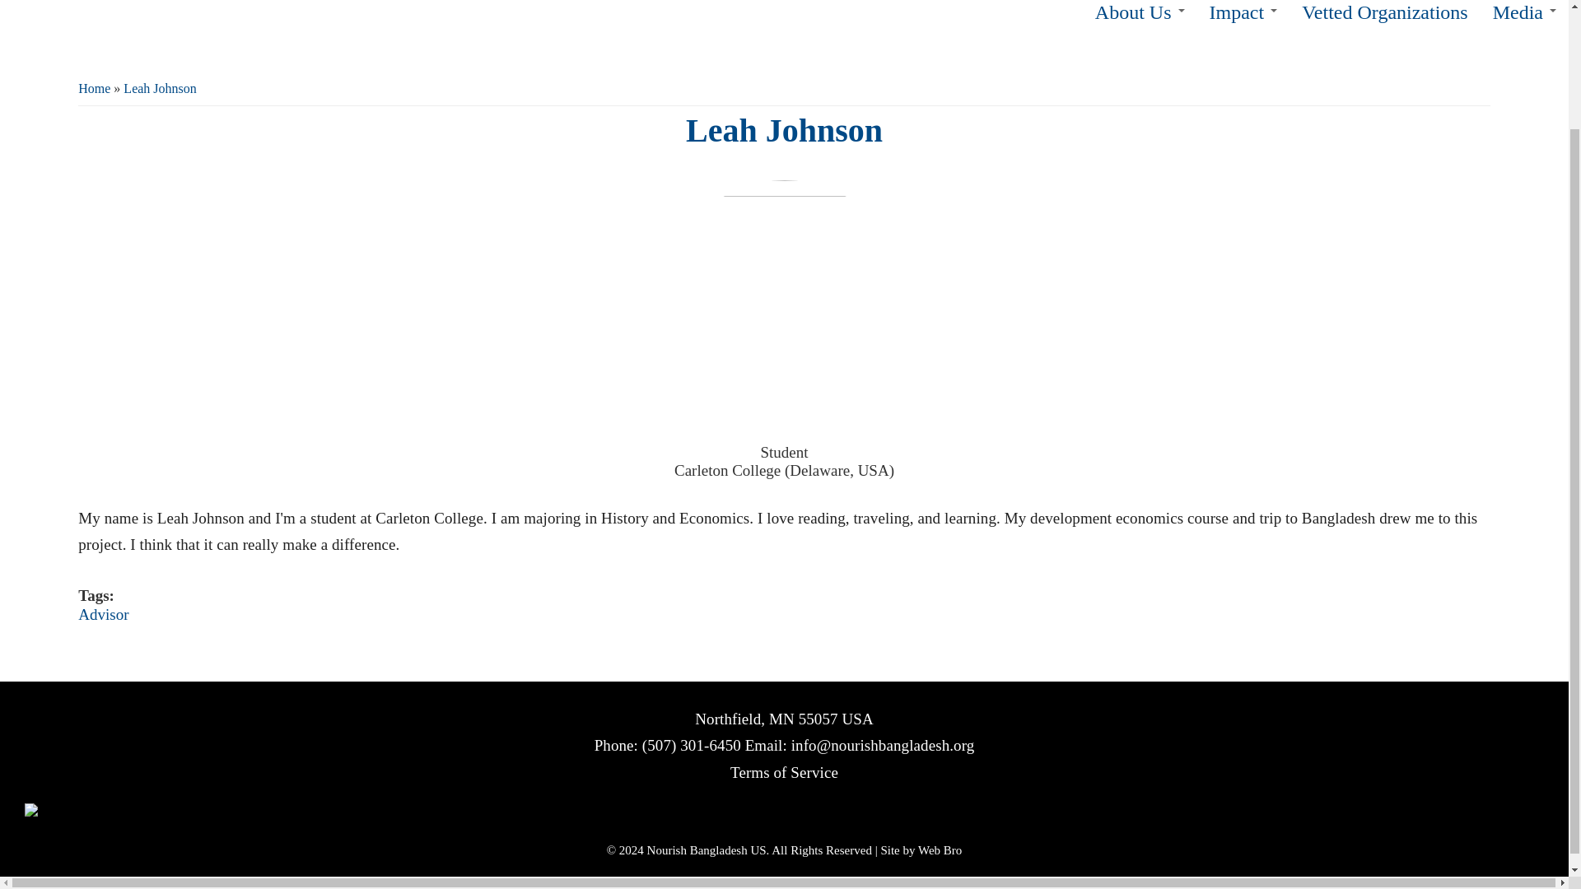 The height and width of the screenshot is (889, 1581). Describe the element at coordinates (148, 5) in the screenshot. I see `Home` at that location.